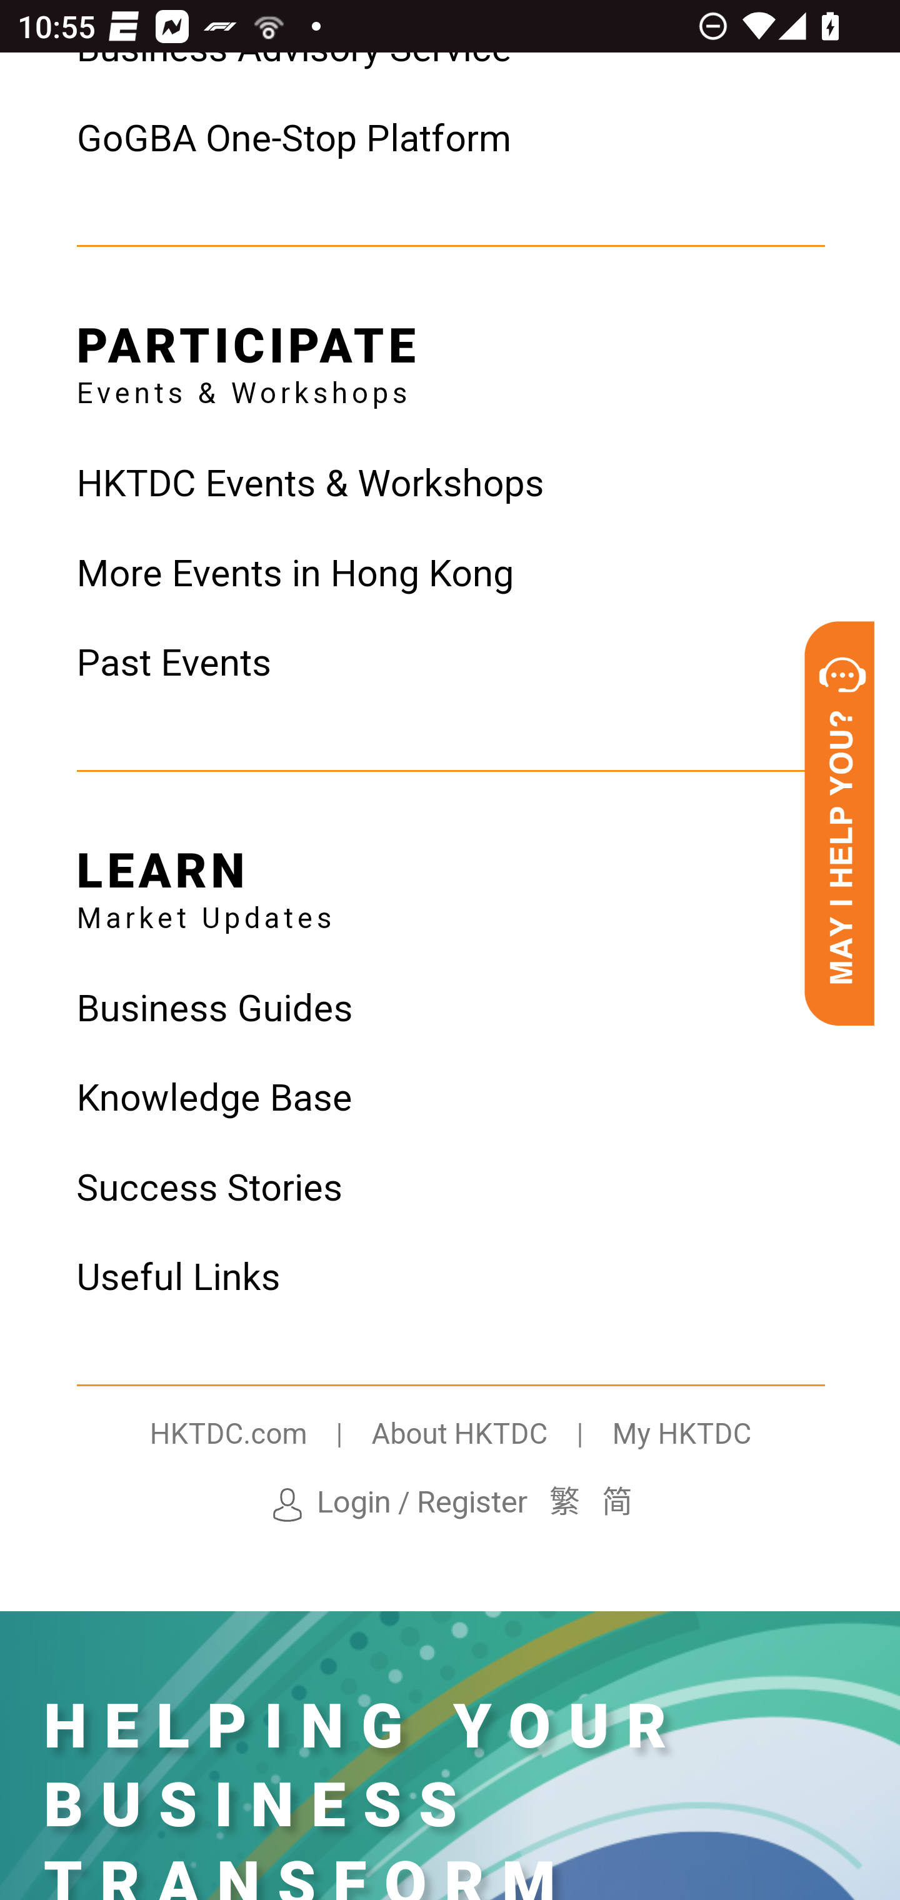 This screenshot has height=1900, width=900. I want to click on PARTICIPATE Events & Workshops, so click(248, 357).